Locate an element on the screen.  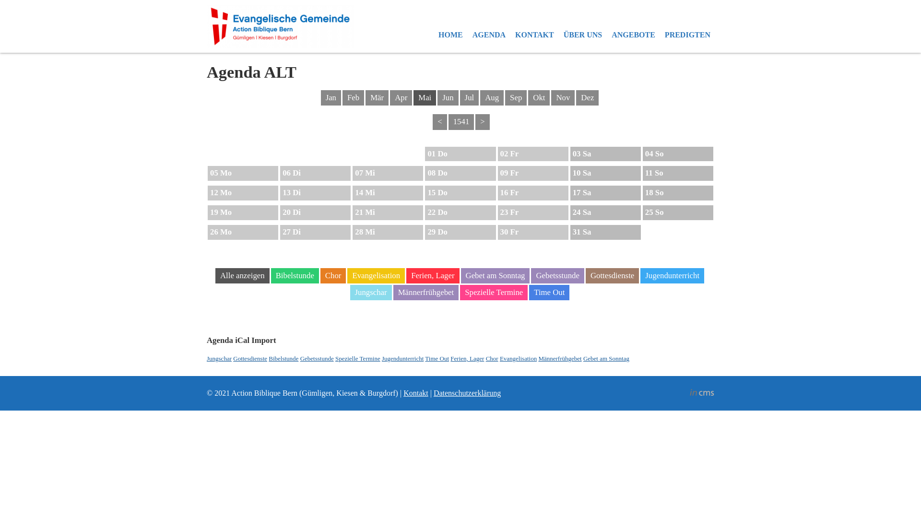
Ferien, Lager is located at coordinates (433, 276).